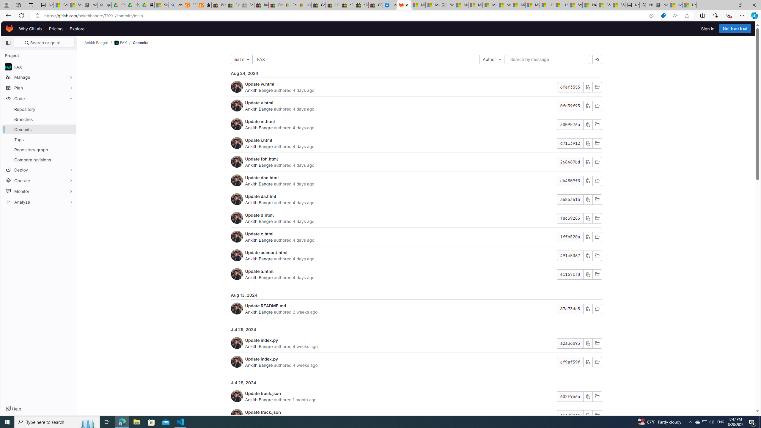  What do you see at coordinates (8, 67) in the screenshot?
I see `avatar` at bounding box center [8, 67].